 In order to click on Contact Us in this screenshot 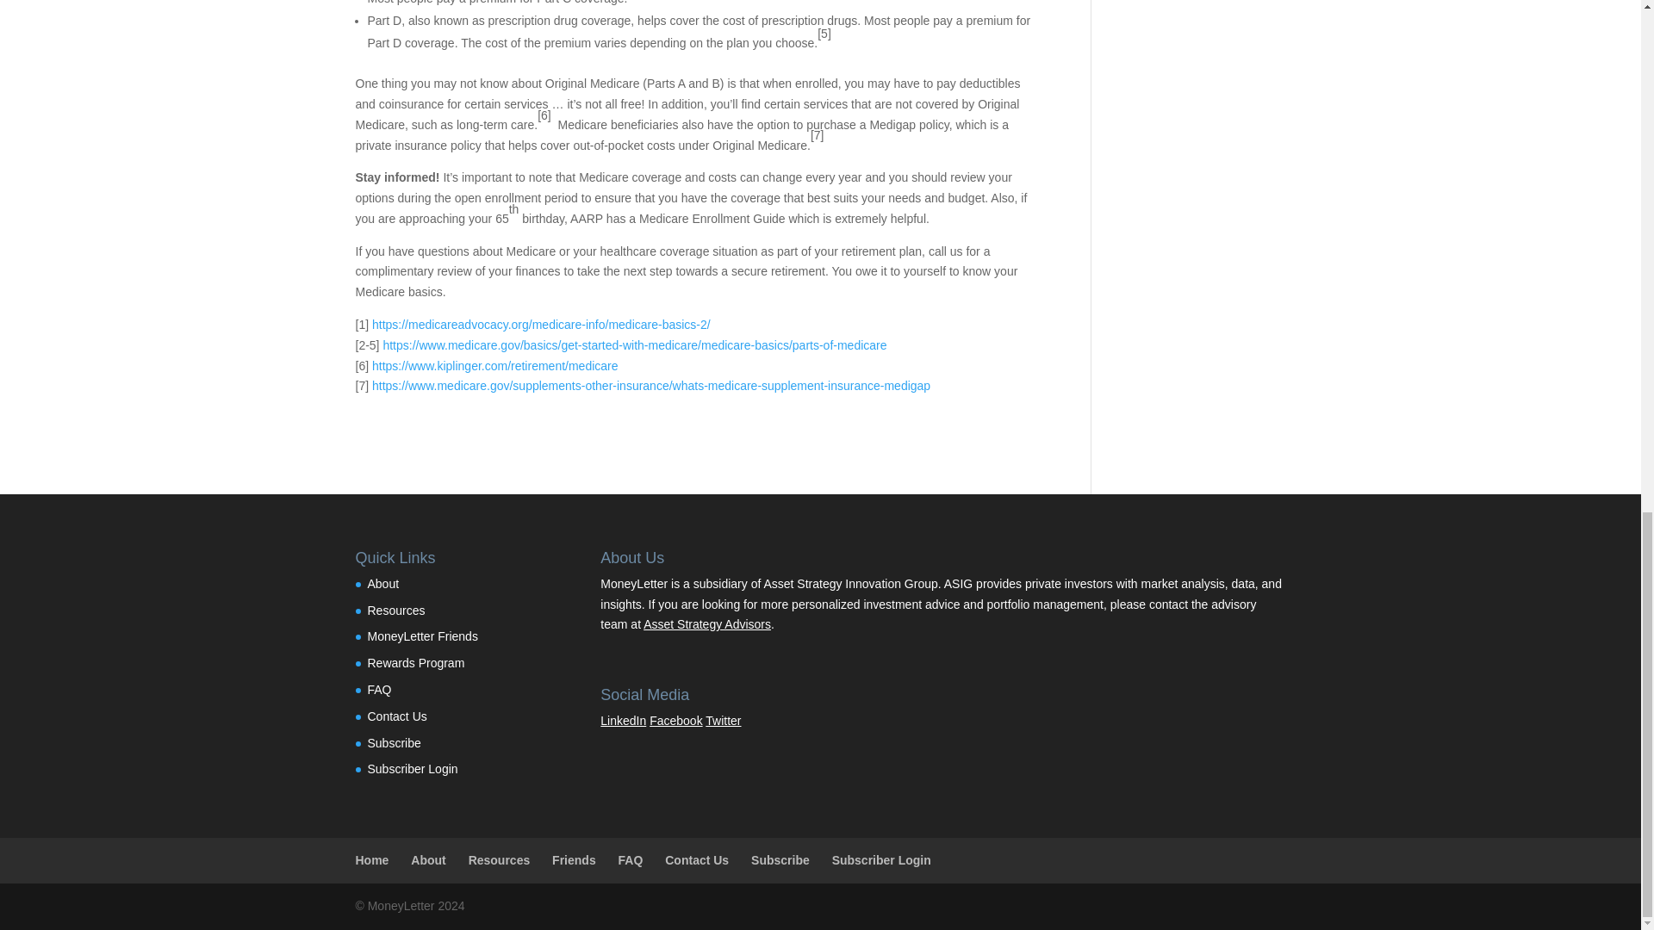, I will do `click(396, 716)`.